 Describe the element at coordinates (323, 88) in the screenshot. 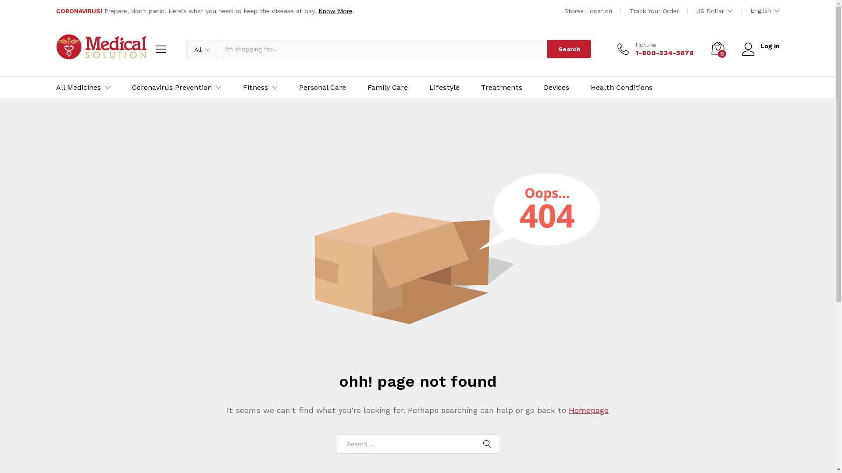

I see `Personal Care` at that location.